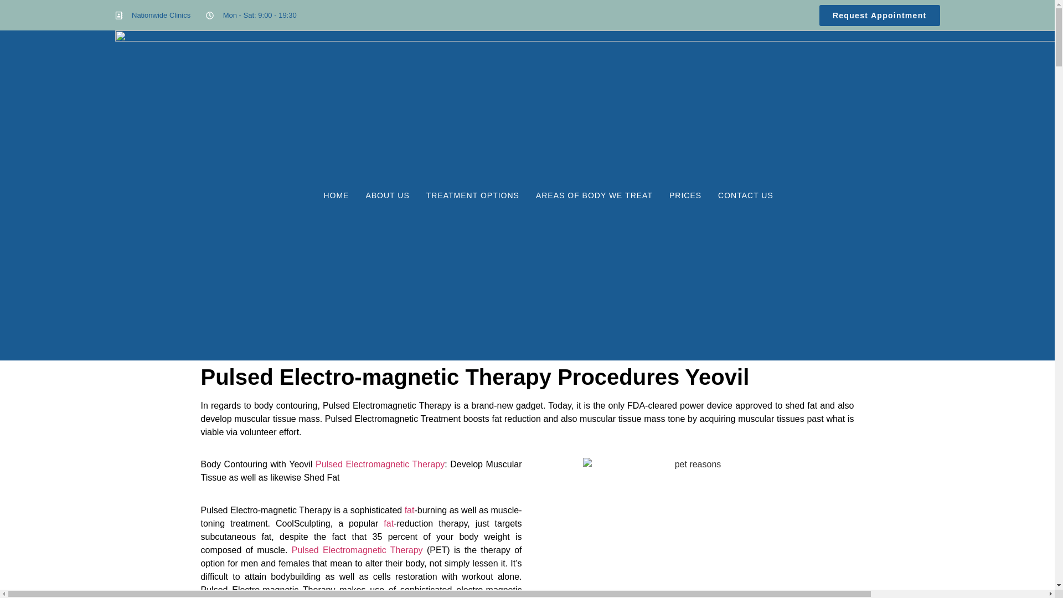  I want to click on CONTACT US, so click(745, 195).